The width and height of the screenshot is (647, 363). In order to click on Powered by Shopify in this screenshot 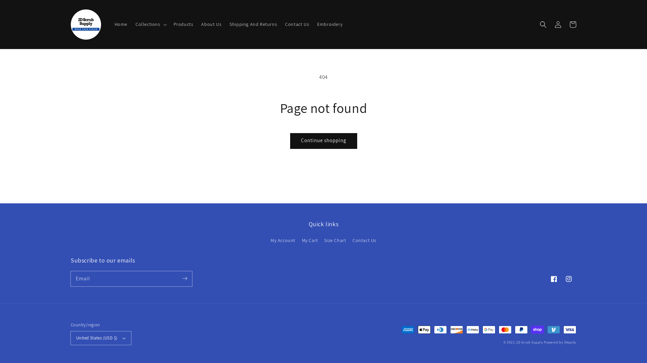, I will do `click(560, 342)`.